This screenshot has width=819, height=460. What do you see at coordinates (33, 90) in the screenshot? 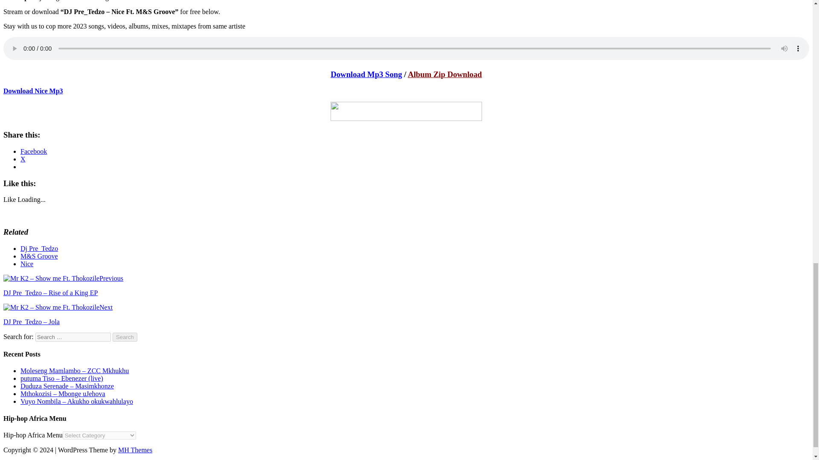
I see `Download Nice Mp3` at bounding box center [33, 90].